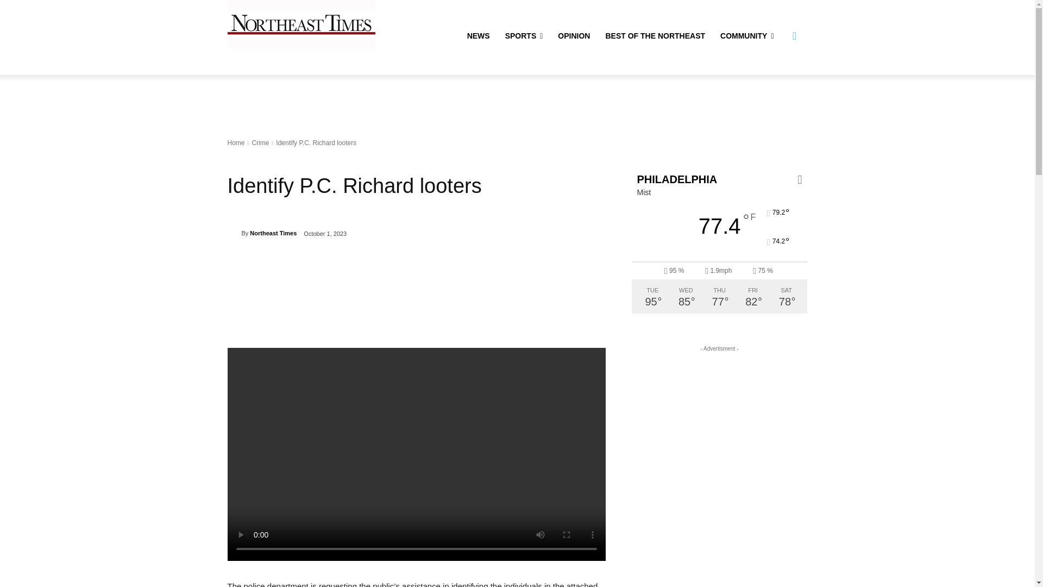  I want to click on Northeast Times, so click(234, 233).